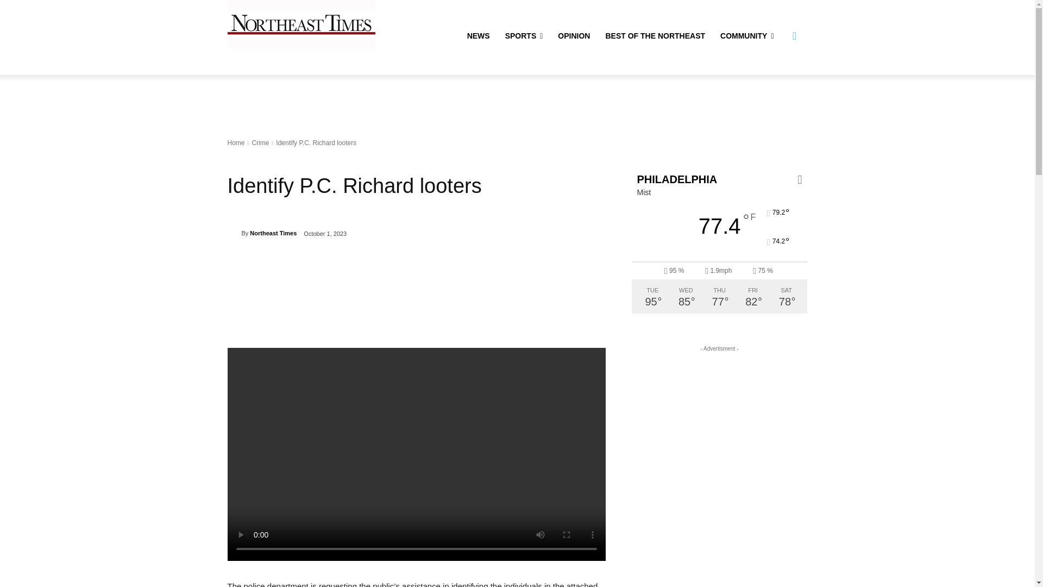  I want to click on Northeast Times, so click(234, 233).